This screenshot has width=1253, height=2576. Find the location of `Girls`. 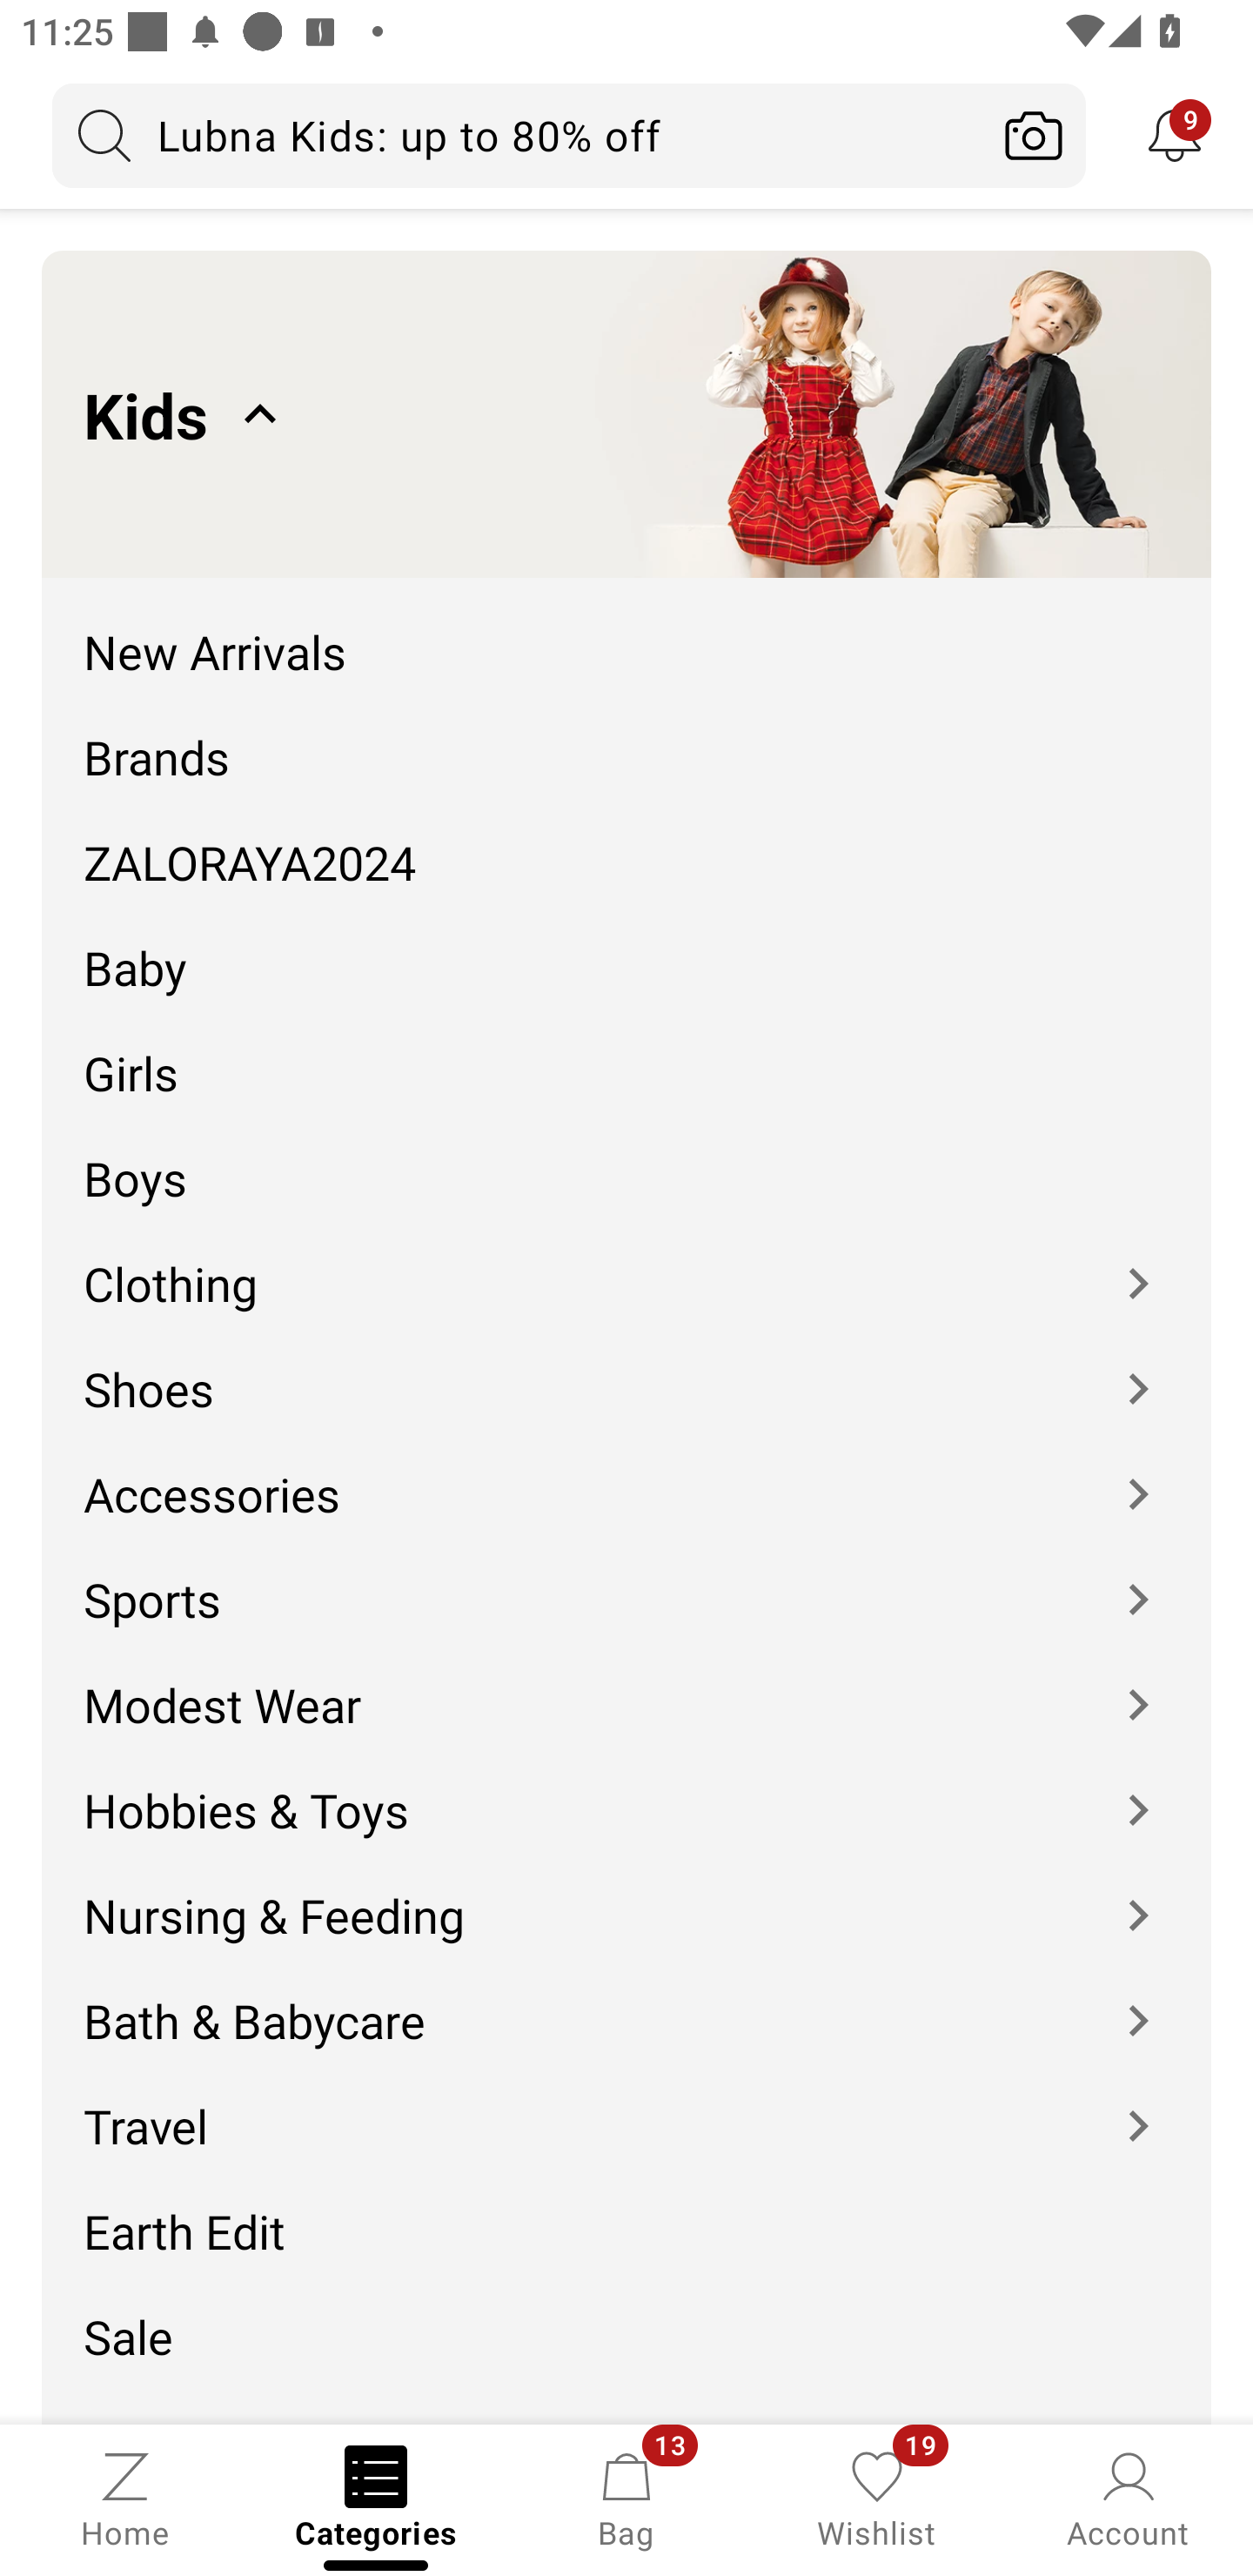

Girls is located at coordinates (626, 1051).